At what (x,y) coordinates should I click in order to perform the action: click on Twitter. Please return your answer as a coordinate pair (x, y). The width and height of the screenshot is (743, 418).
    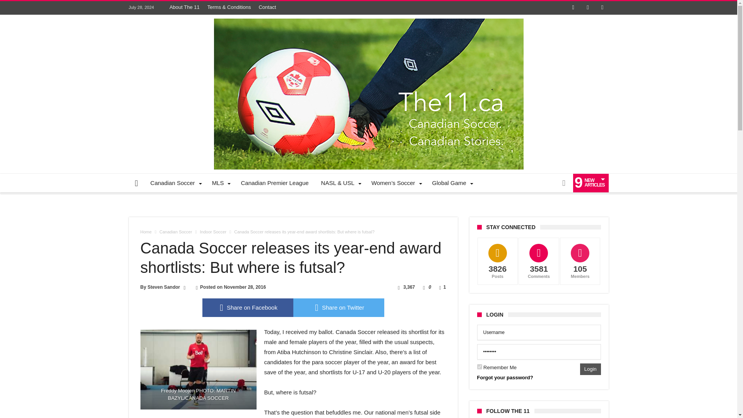
    Looking at the image, I should click on (587, 8).